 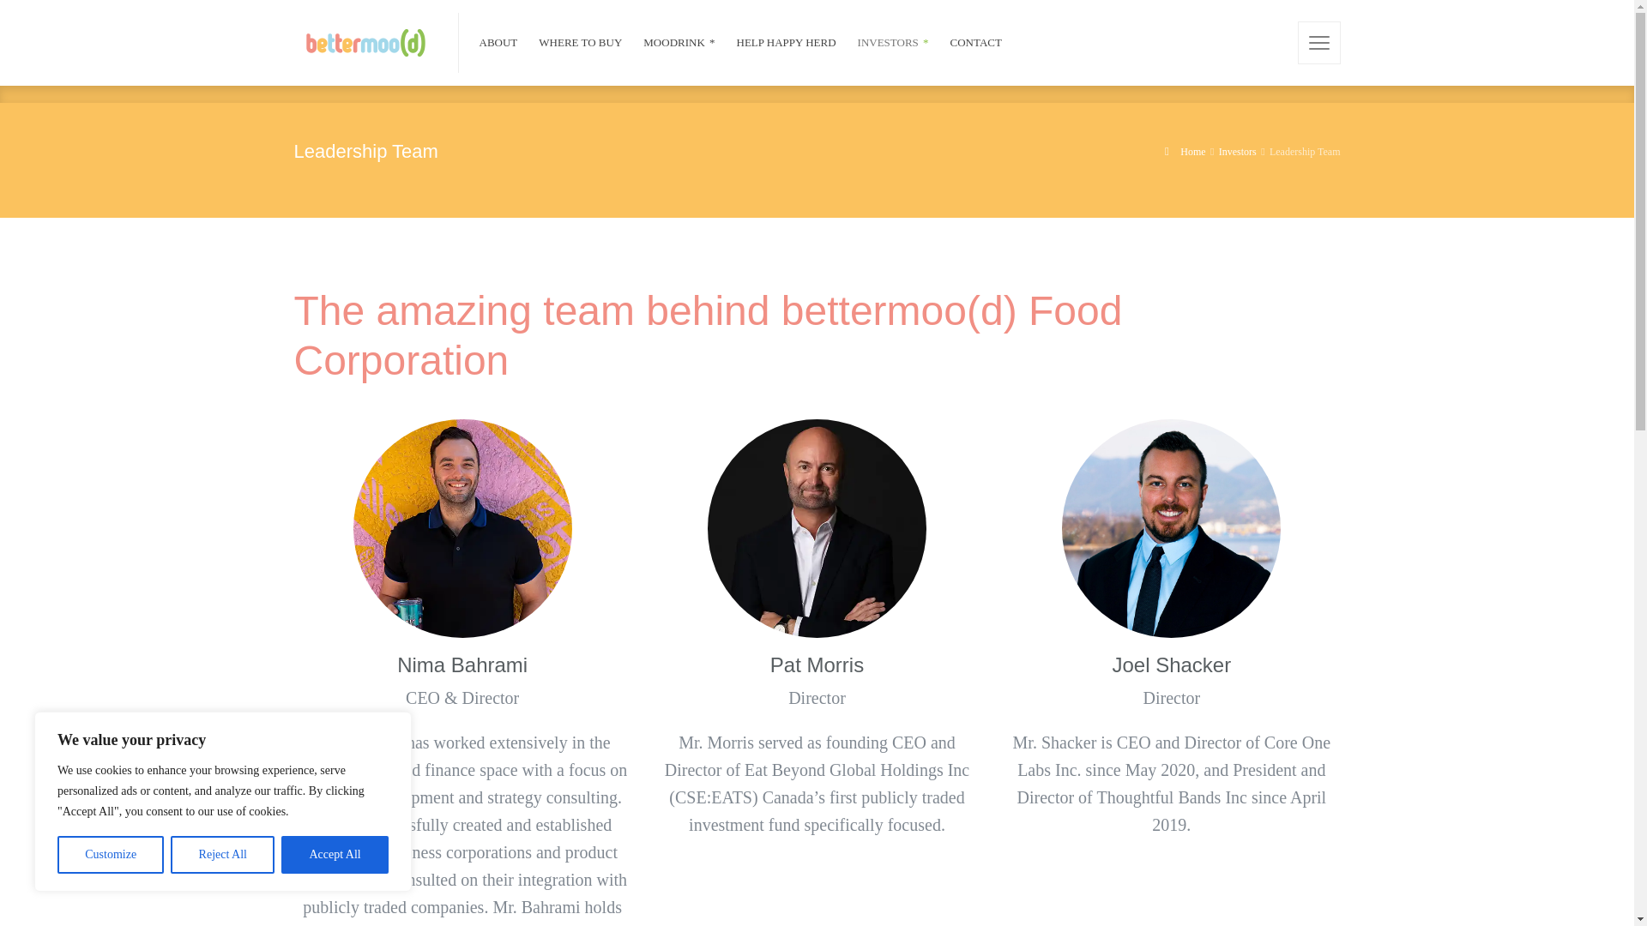 I want to click on Side Panel, so click(x=1318, y=42).